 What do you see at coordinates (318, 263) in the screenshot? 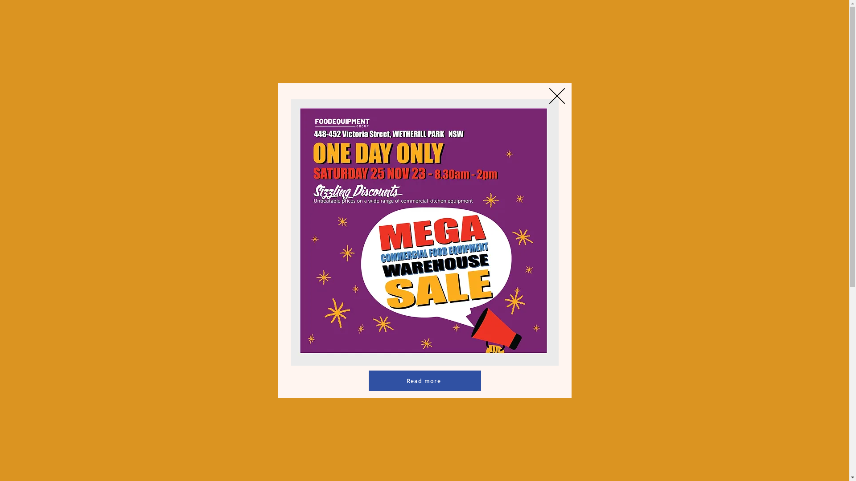
I see `FEG Commercial Kitchen Equipment` at bounding box center [318, 263].